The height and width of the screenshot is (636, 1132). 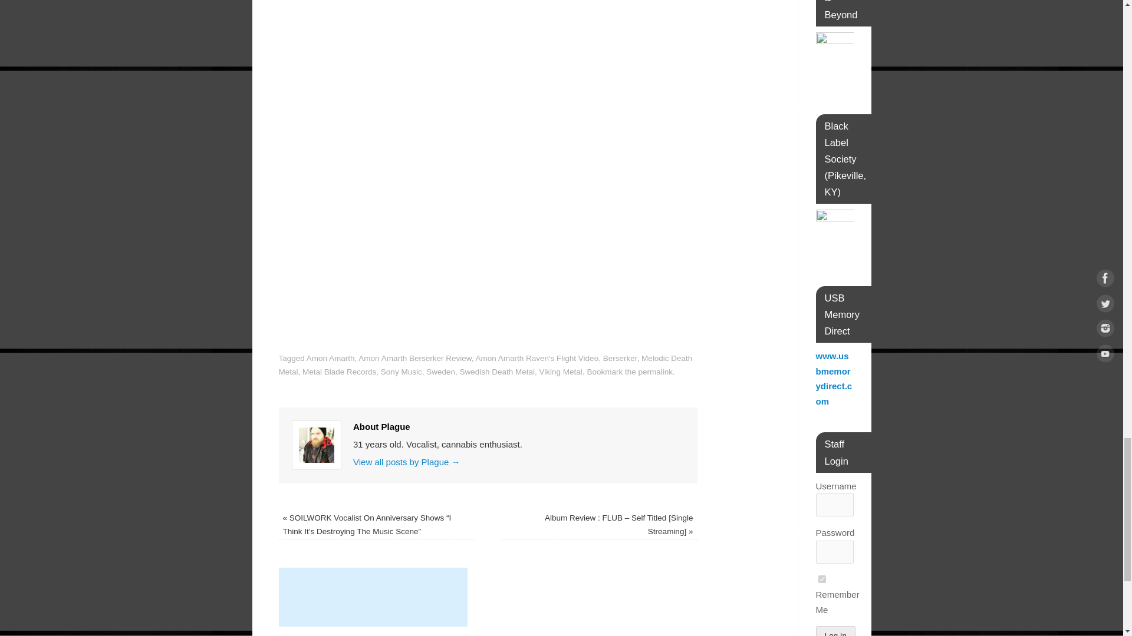 I want to click on Amon Amarth, so click(x=331, y=358).